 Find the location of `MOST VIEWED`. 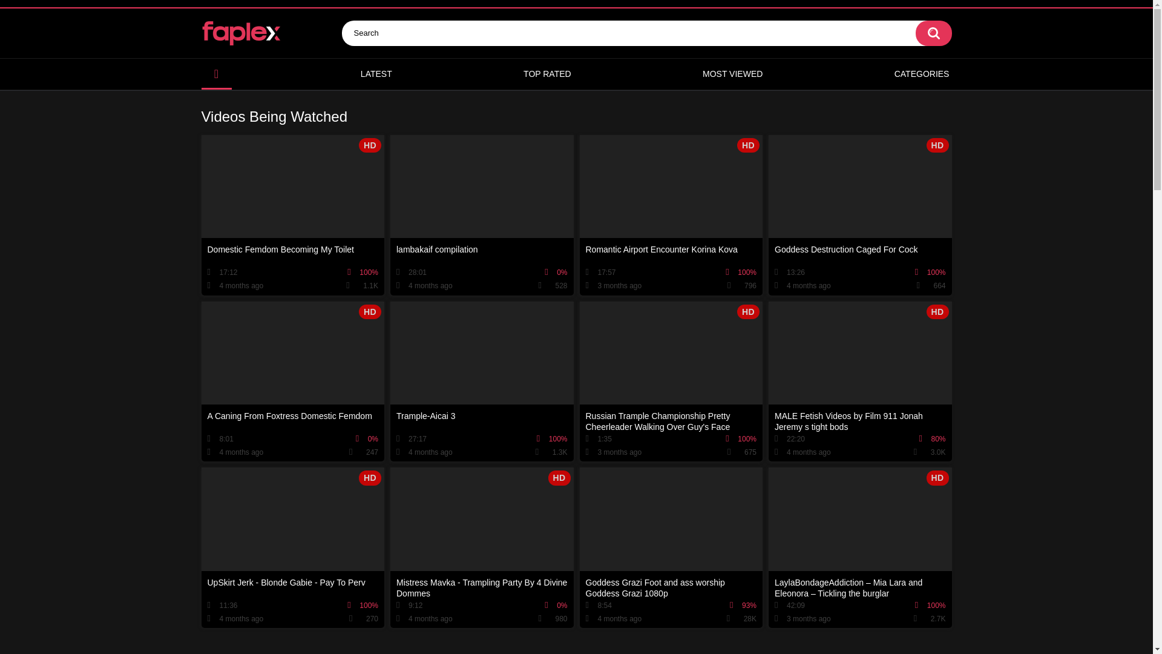

MOST VIEWED is located at coordinates (732, 74).